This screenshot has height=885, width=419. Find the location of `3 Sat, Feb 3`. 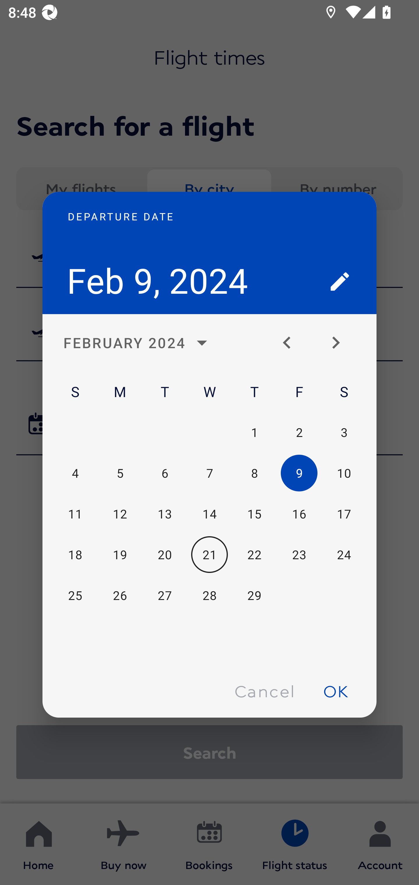

3 Sat, Feb 3 is located at coordinates (344, 432).